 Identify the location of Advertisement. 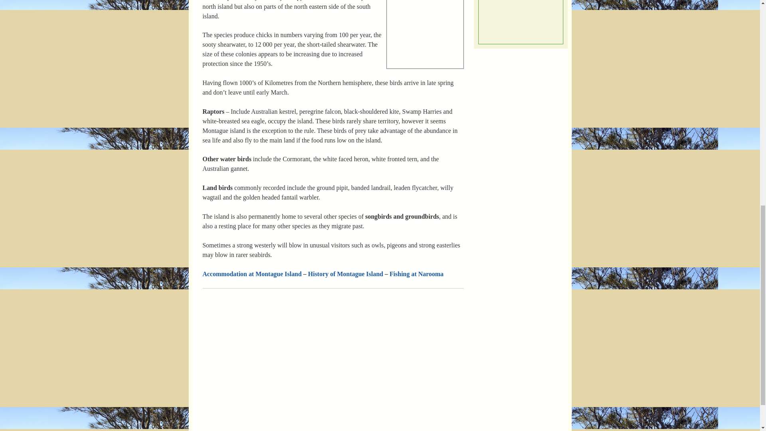
(511, 20).